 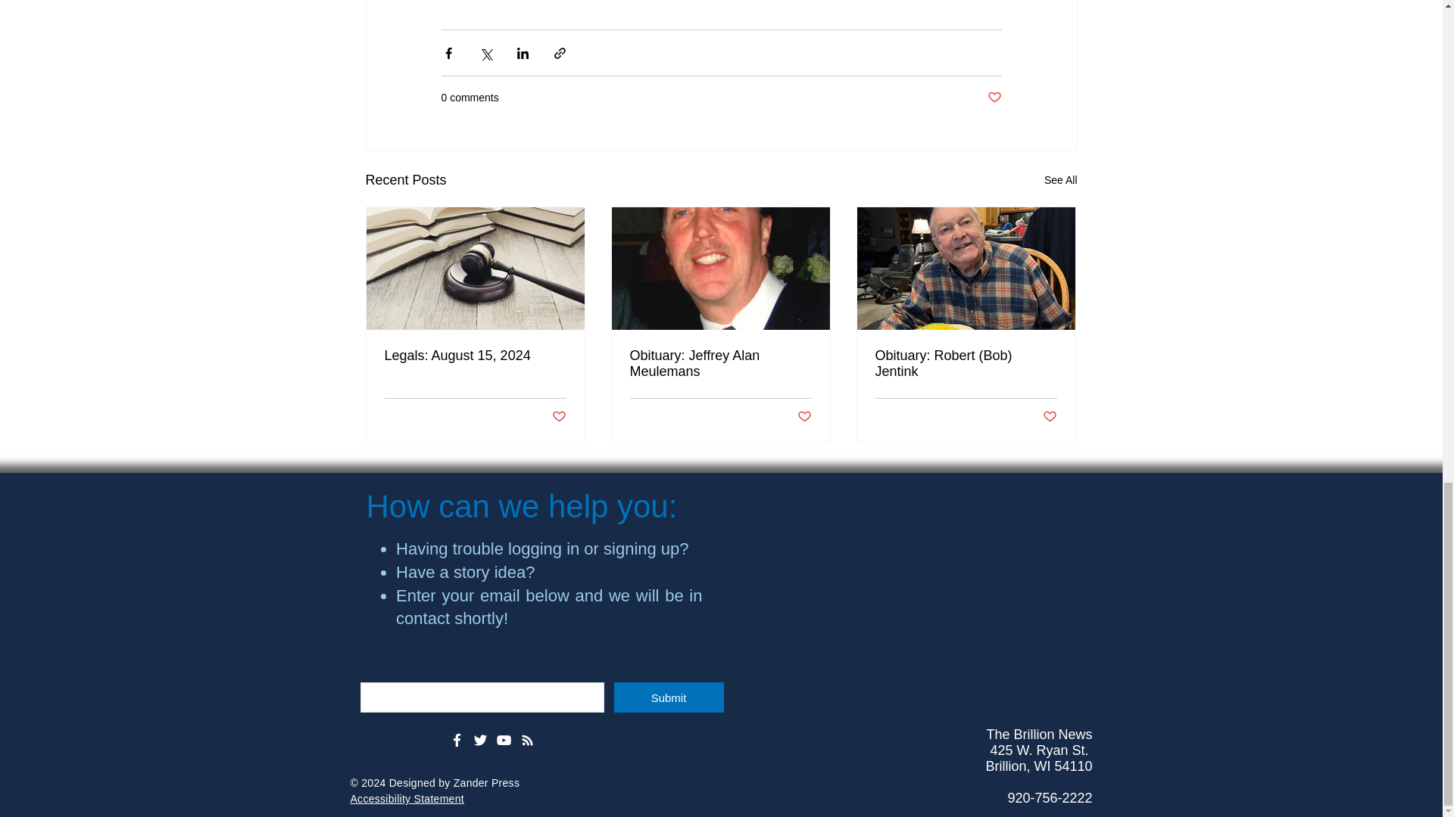 What do you see at coordinates (720, 364) in the screenshot?
I see `Obituary: Jeffrey Alan Meulemans` at bounding box center [720, 364].